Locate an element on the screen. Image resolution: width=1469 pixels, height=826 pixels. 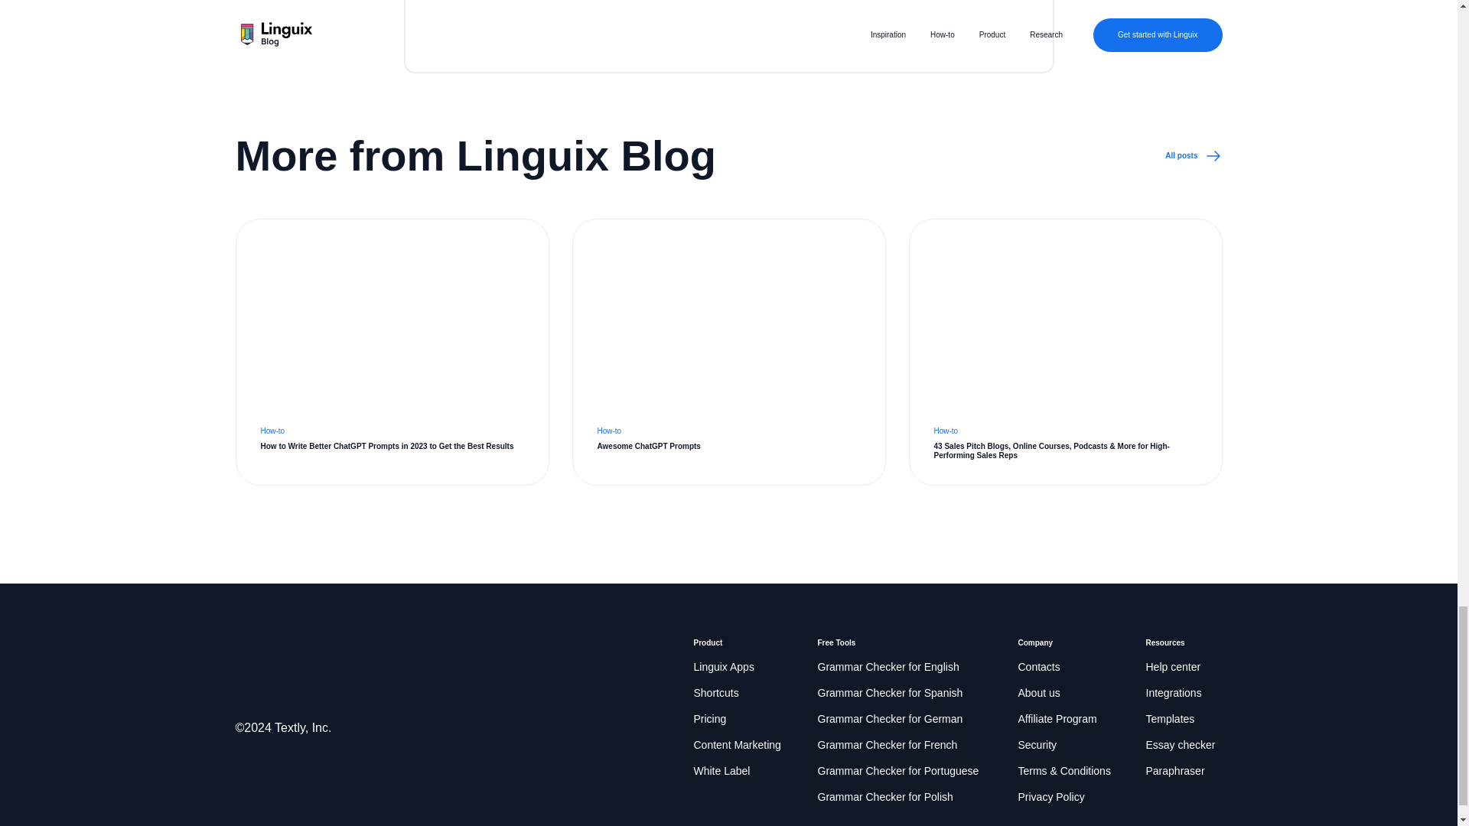
Grammar Checker for English is located at coordinates (897, 771).